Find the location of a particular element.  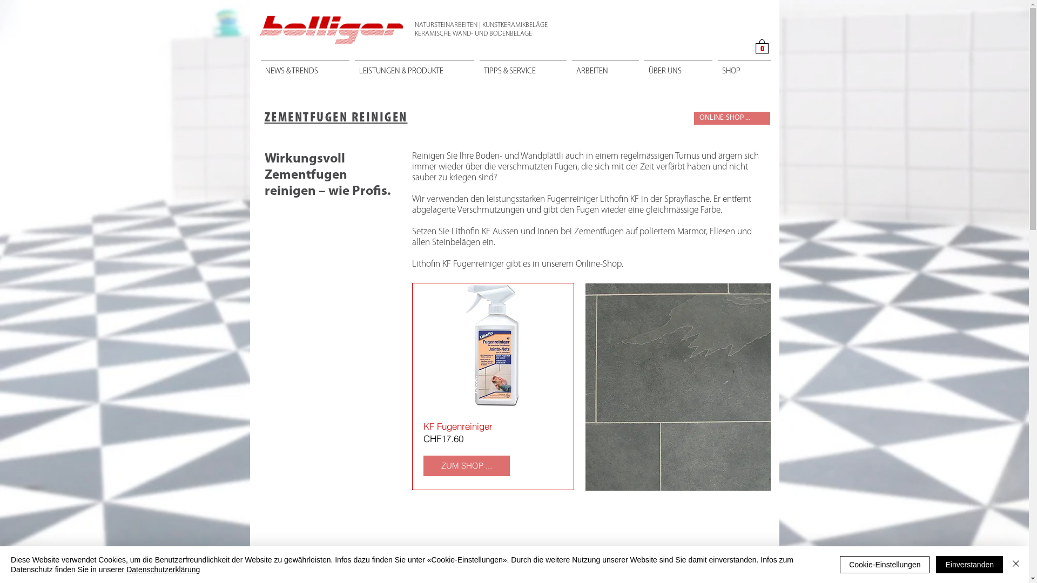

KF Fugenreiniger
CHF17.60
Preis
ZUM SHOP ... is located at coordinates (493, 387).